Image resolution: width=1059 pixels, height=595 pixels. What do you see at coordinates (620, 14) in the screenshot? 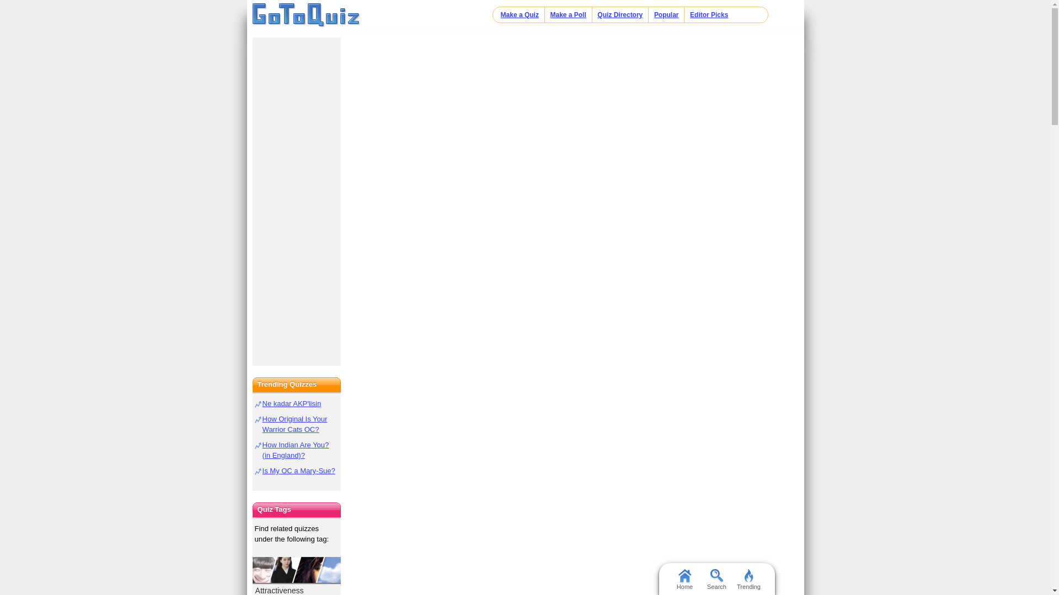
I see `Quiz Directory` at bounding box center [620, 14].